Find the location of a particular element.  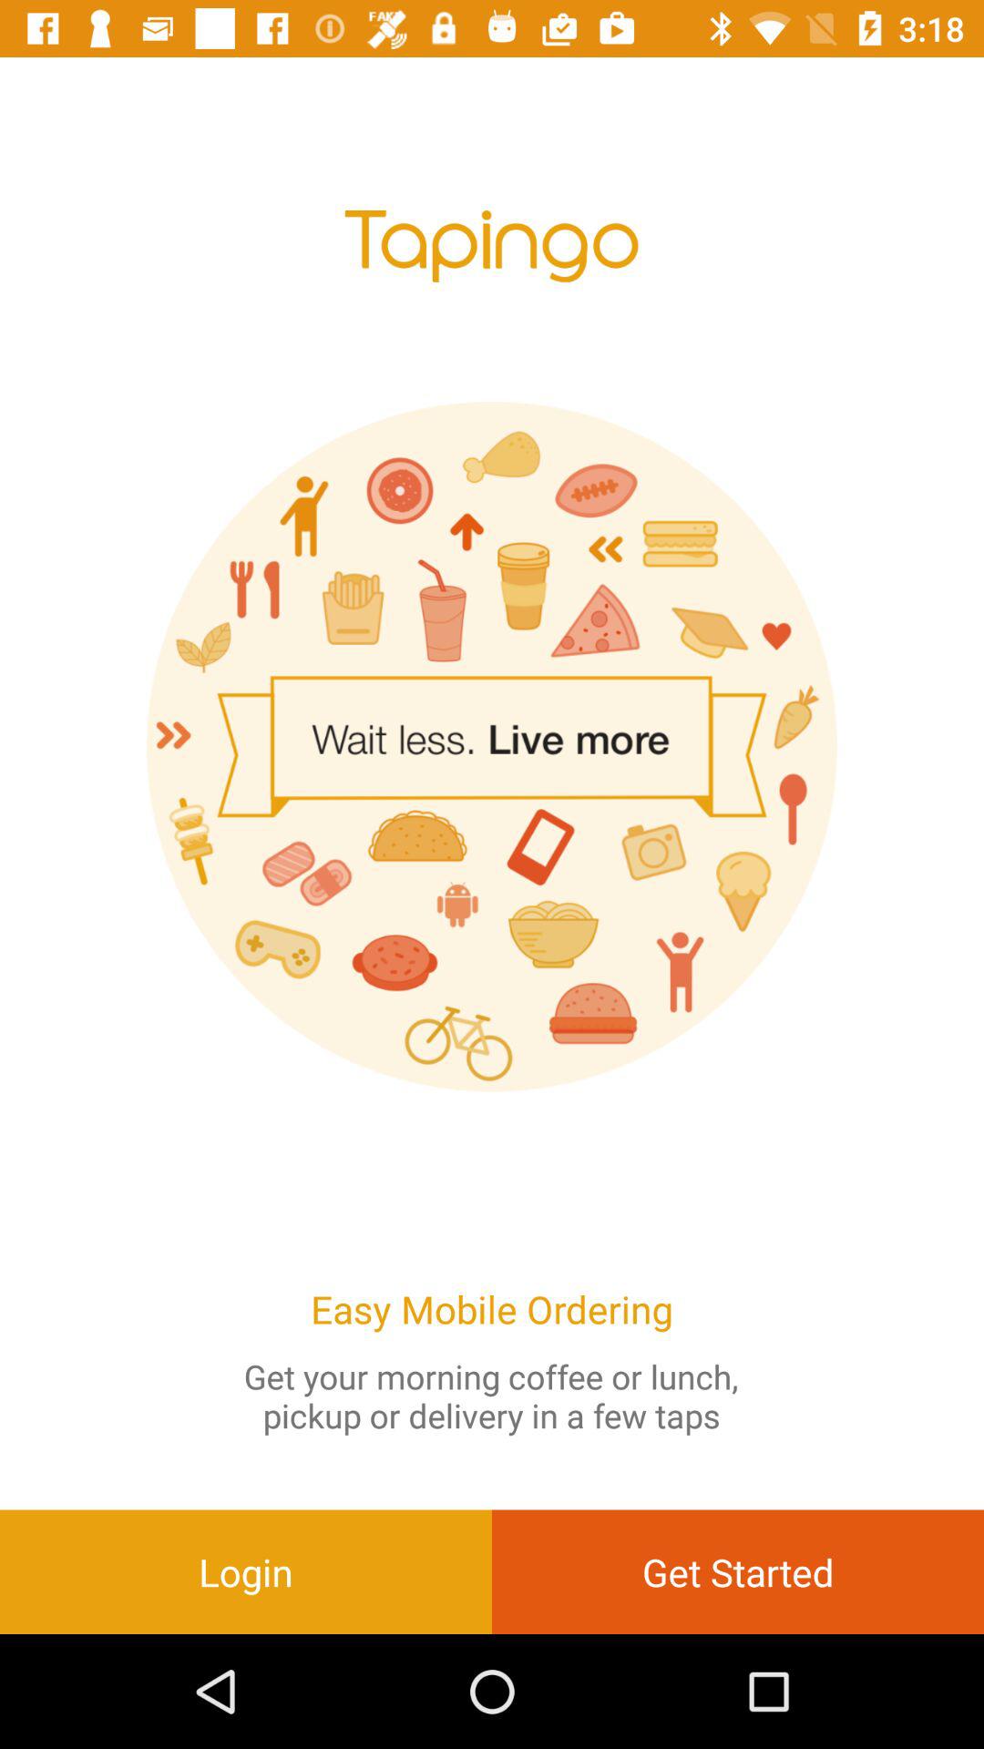

select the item to the right of login item is located at coordinates (738, 1571).